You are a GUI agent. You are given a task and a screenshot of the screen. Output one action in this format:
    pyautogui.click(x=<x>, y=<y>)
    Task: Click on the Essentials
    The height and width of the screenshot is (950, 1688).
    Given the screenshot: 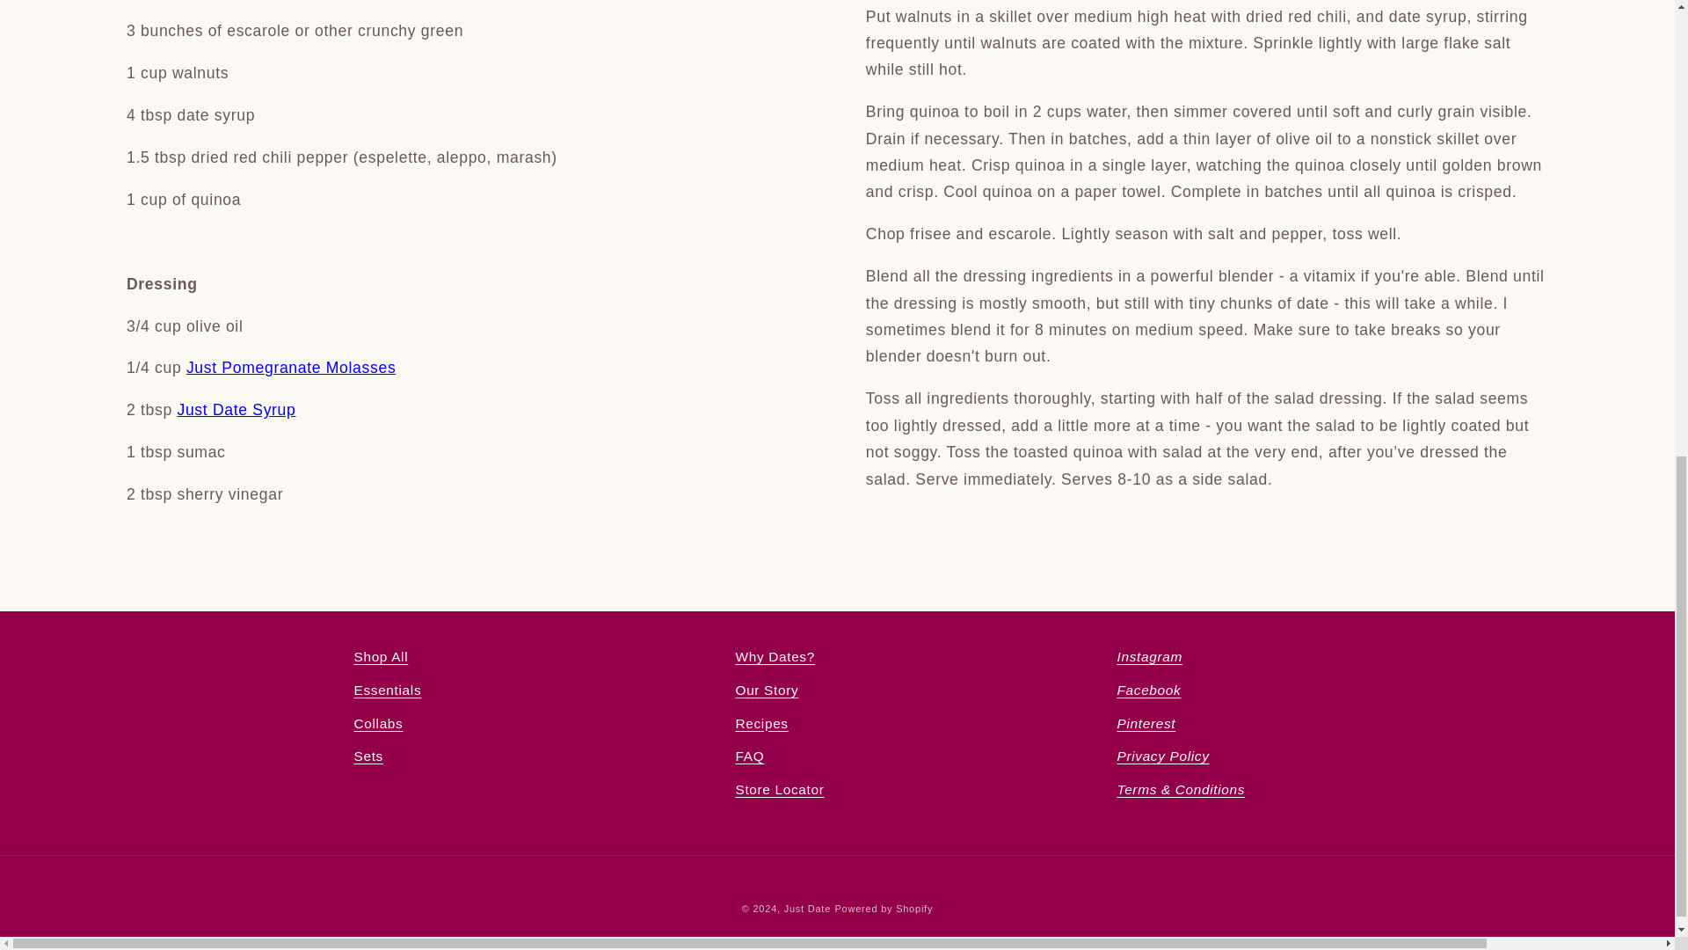 What is the action you would take?
    pyautogui.click(x=387, y=690)
    